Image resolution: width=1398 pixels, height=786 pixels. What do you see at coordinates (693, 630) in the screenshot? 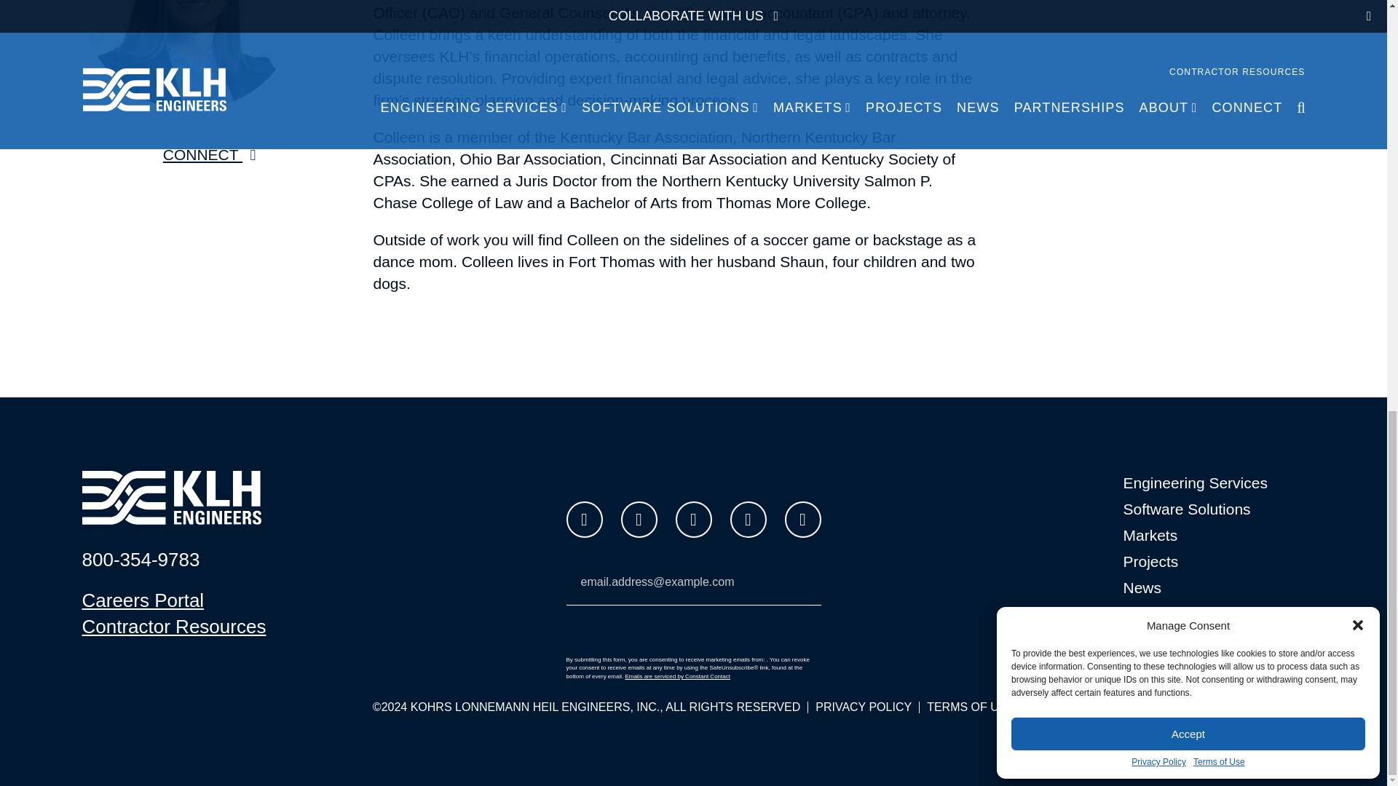
I see `Subscribe for Updates` at bounding box center [693, 630].